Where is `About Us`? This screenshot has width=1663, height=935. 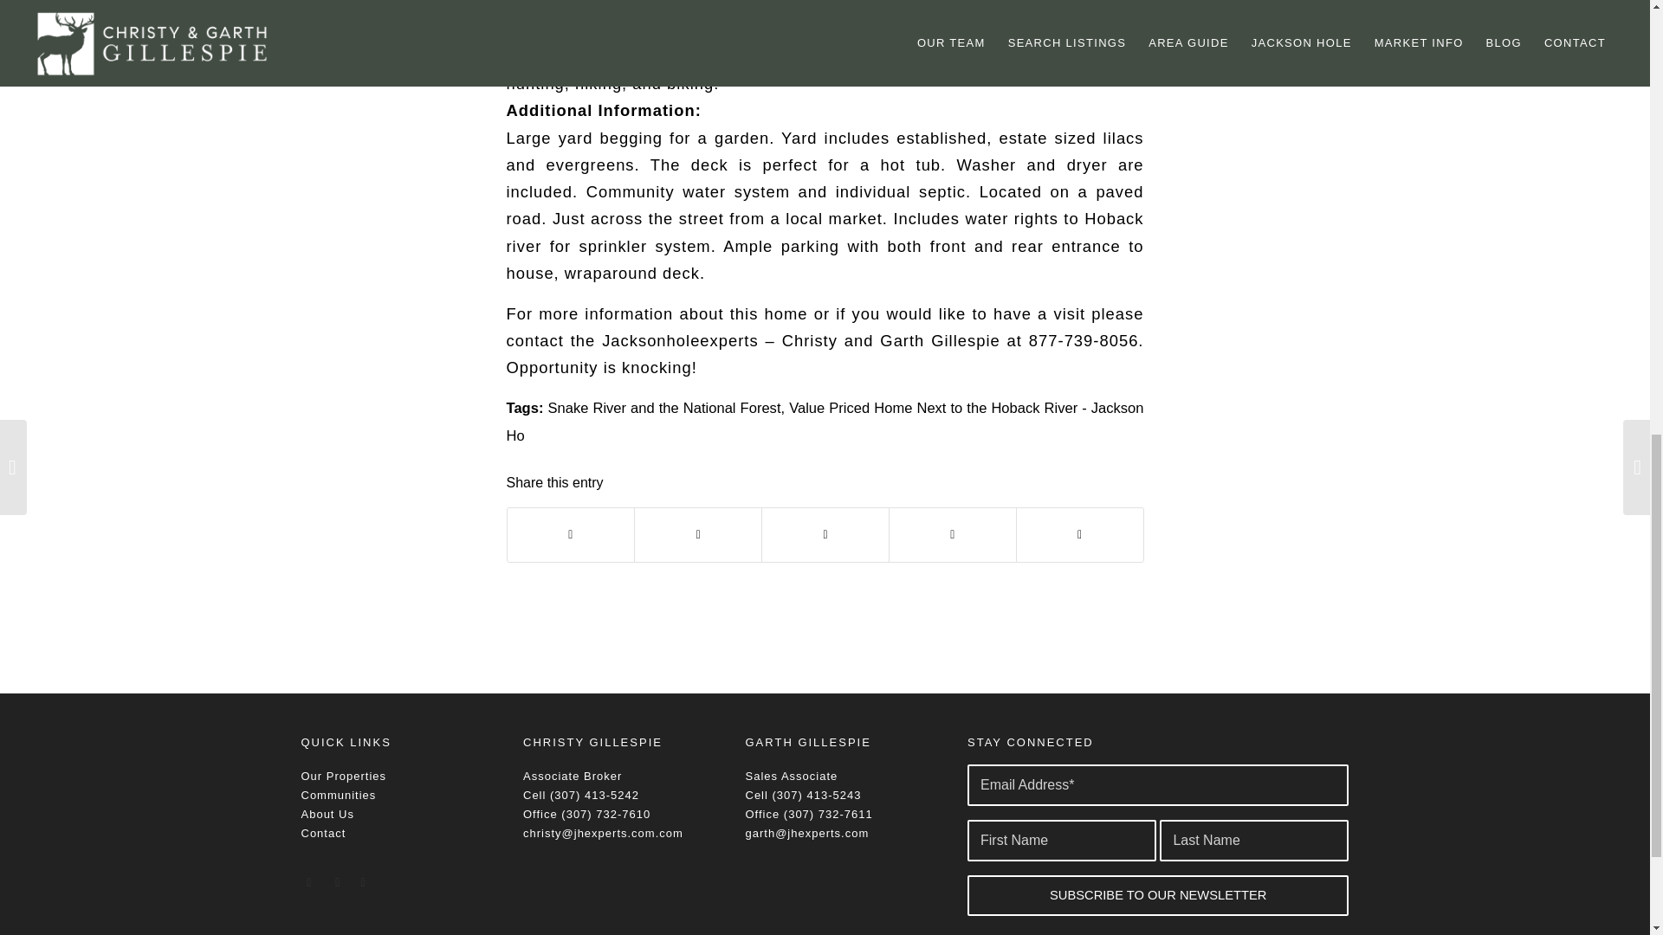 About Us is located at coordinates (327, 814).